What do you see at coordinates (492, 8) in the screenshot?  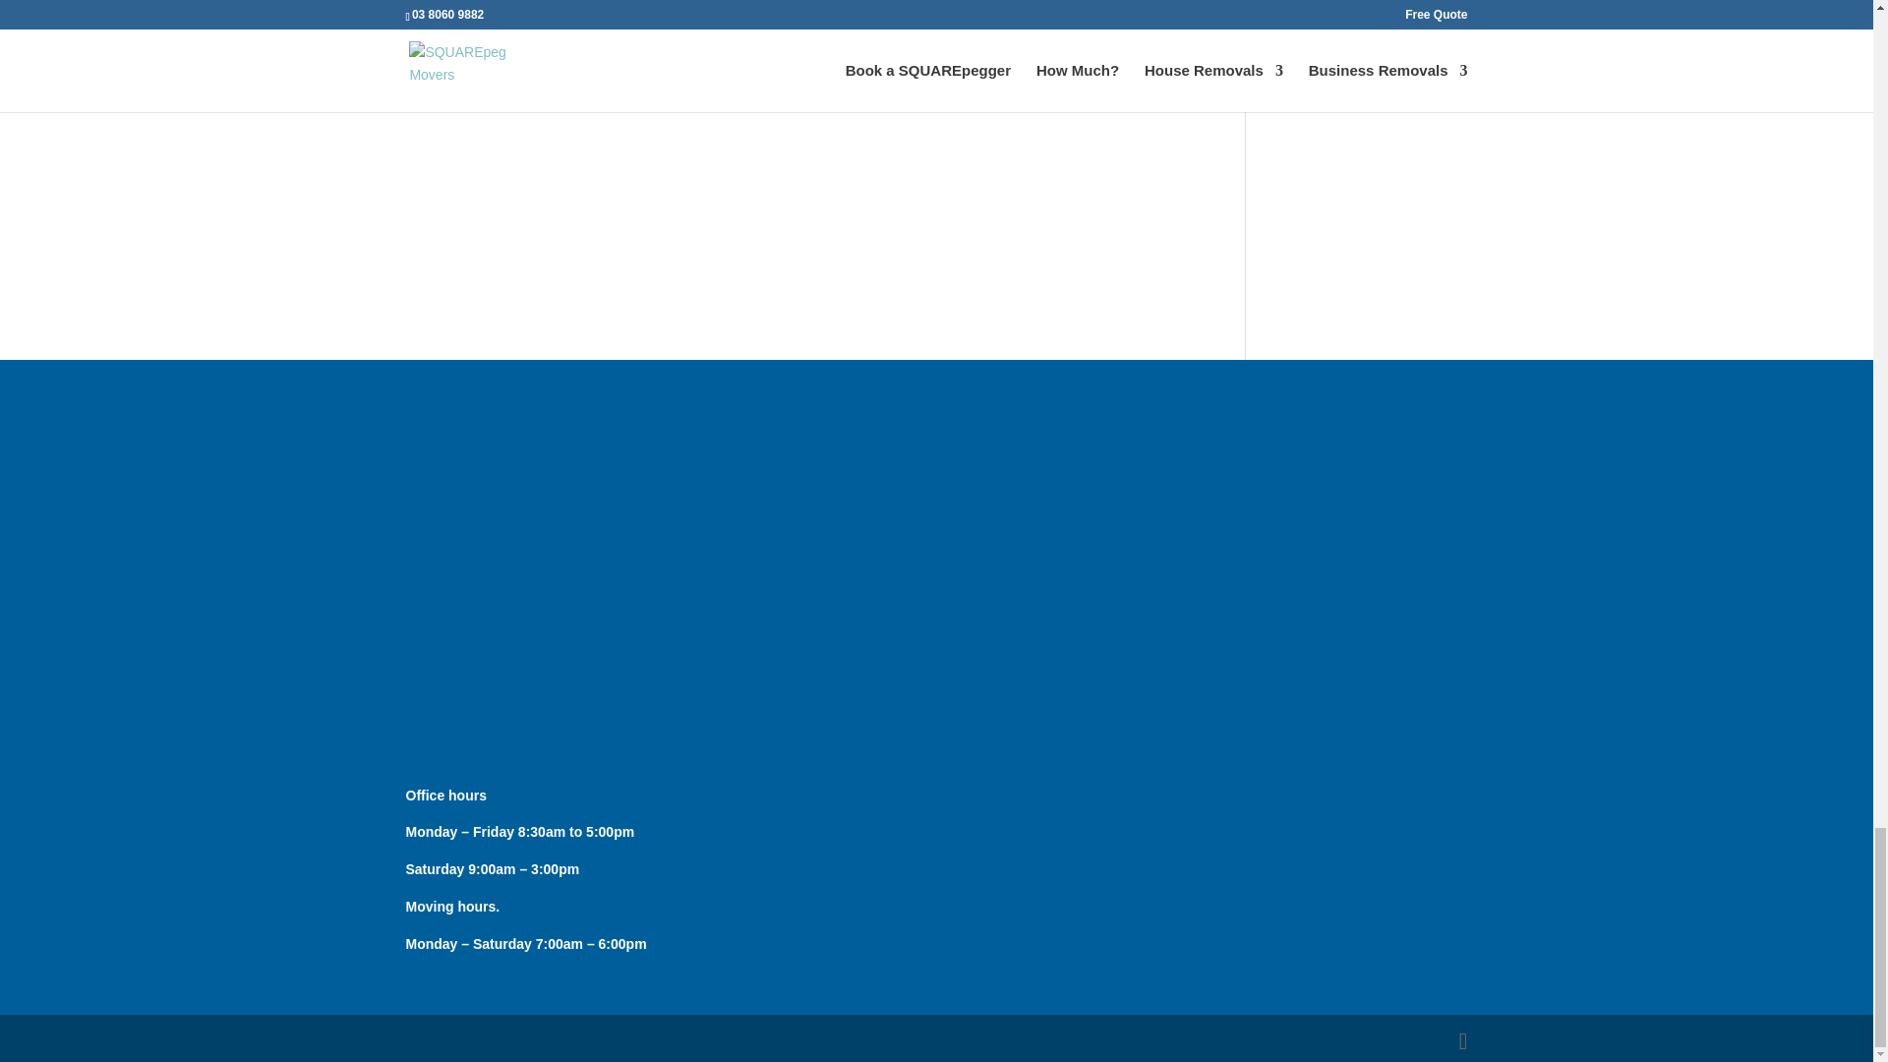 I see `First port of call` at bounding box center [492, 8].